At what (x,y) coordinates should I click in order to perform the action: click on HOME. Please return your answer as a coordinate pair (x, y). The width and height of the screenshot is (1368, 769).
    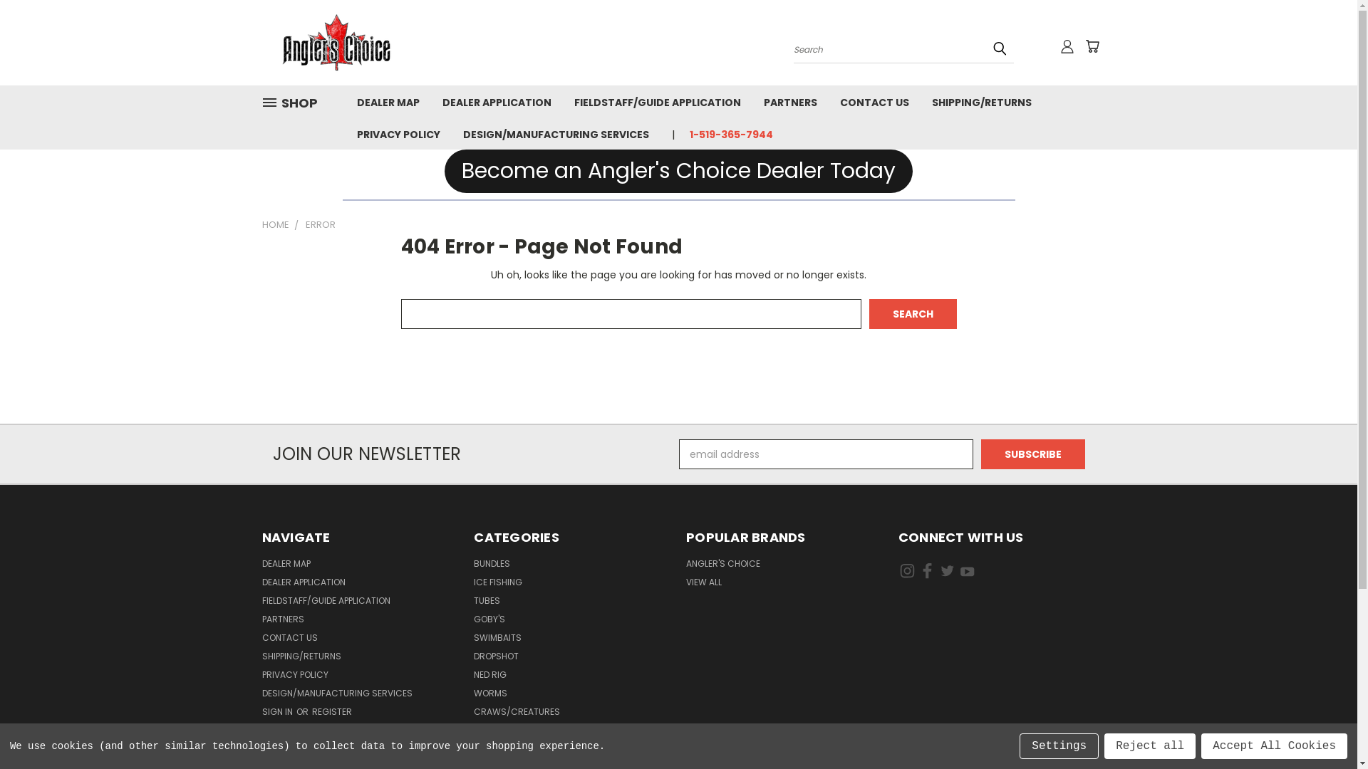
    Looking at the image, I should click on (276, 225).